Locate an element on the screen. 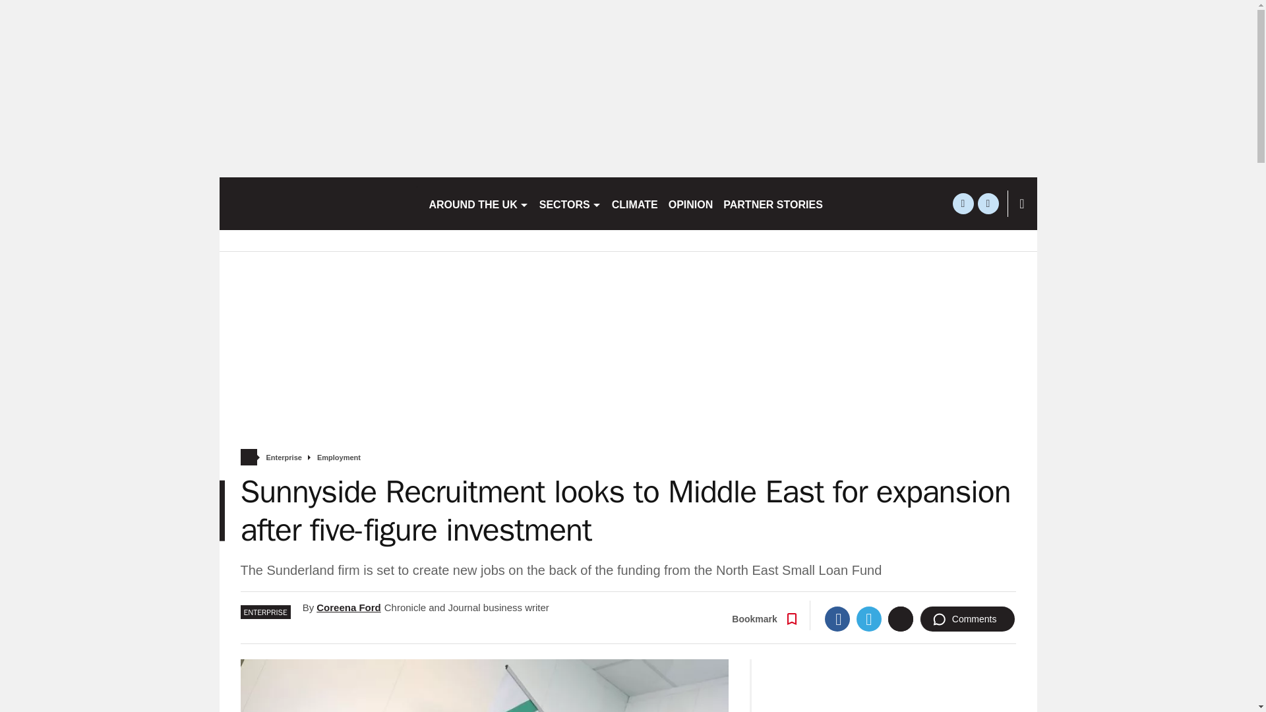 Image resolution: width=1266 pixels, height=712 pixels. PARTNER STORIES is located at coordinates (773, 203).